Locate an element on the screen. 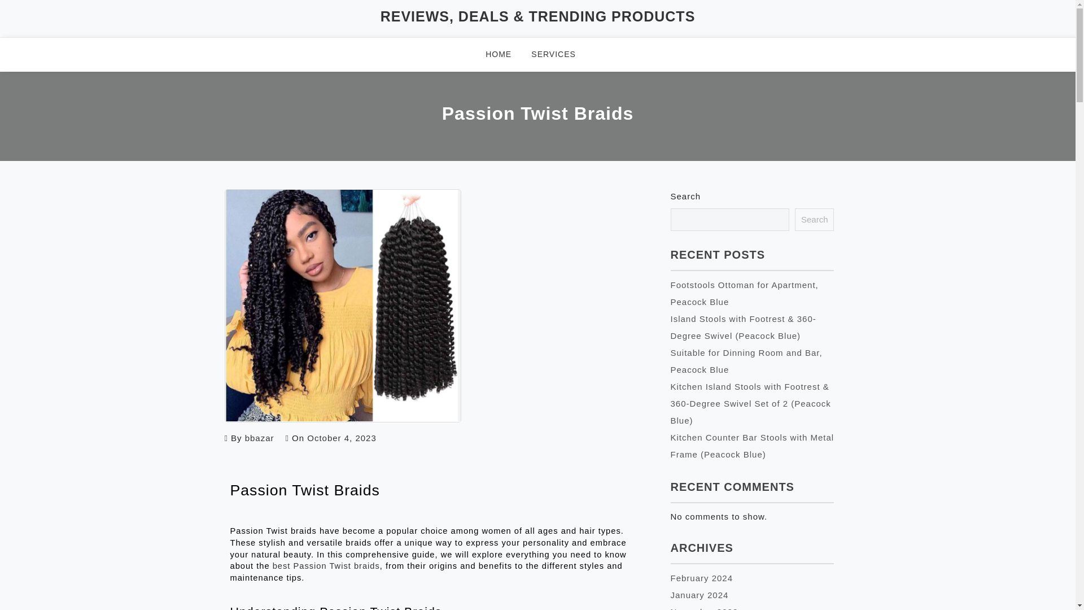 The height and width of the screenshot is (610, 1084). best Passion Twist braids is located at coordinates (326, 565).